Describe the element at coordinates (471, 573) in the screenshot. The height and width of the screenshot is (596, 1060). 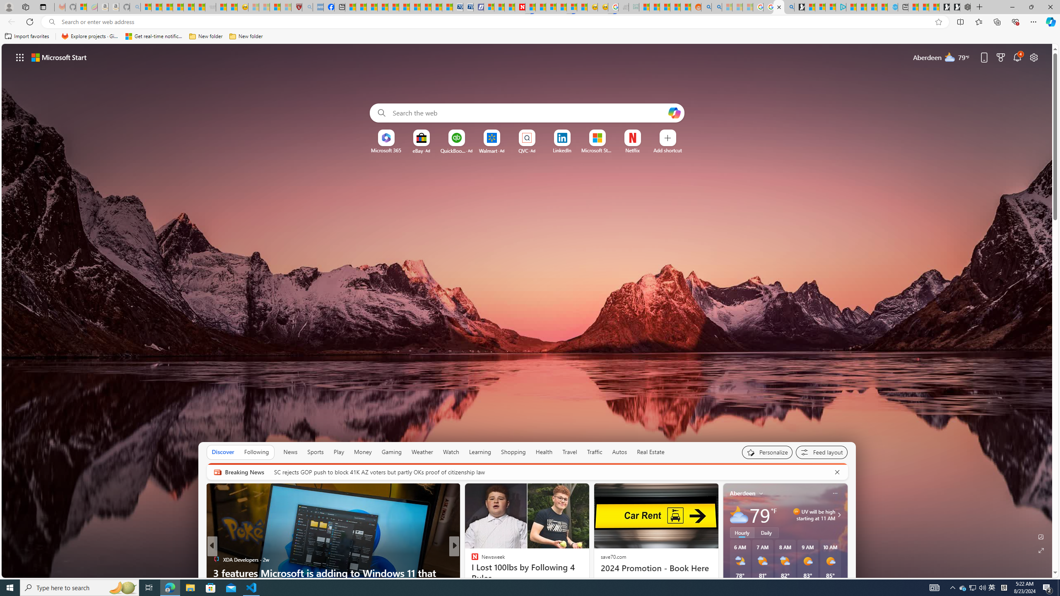
I see `Inquirer` at that location.